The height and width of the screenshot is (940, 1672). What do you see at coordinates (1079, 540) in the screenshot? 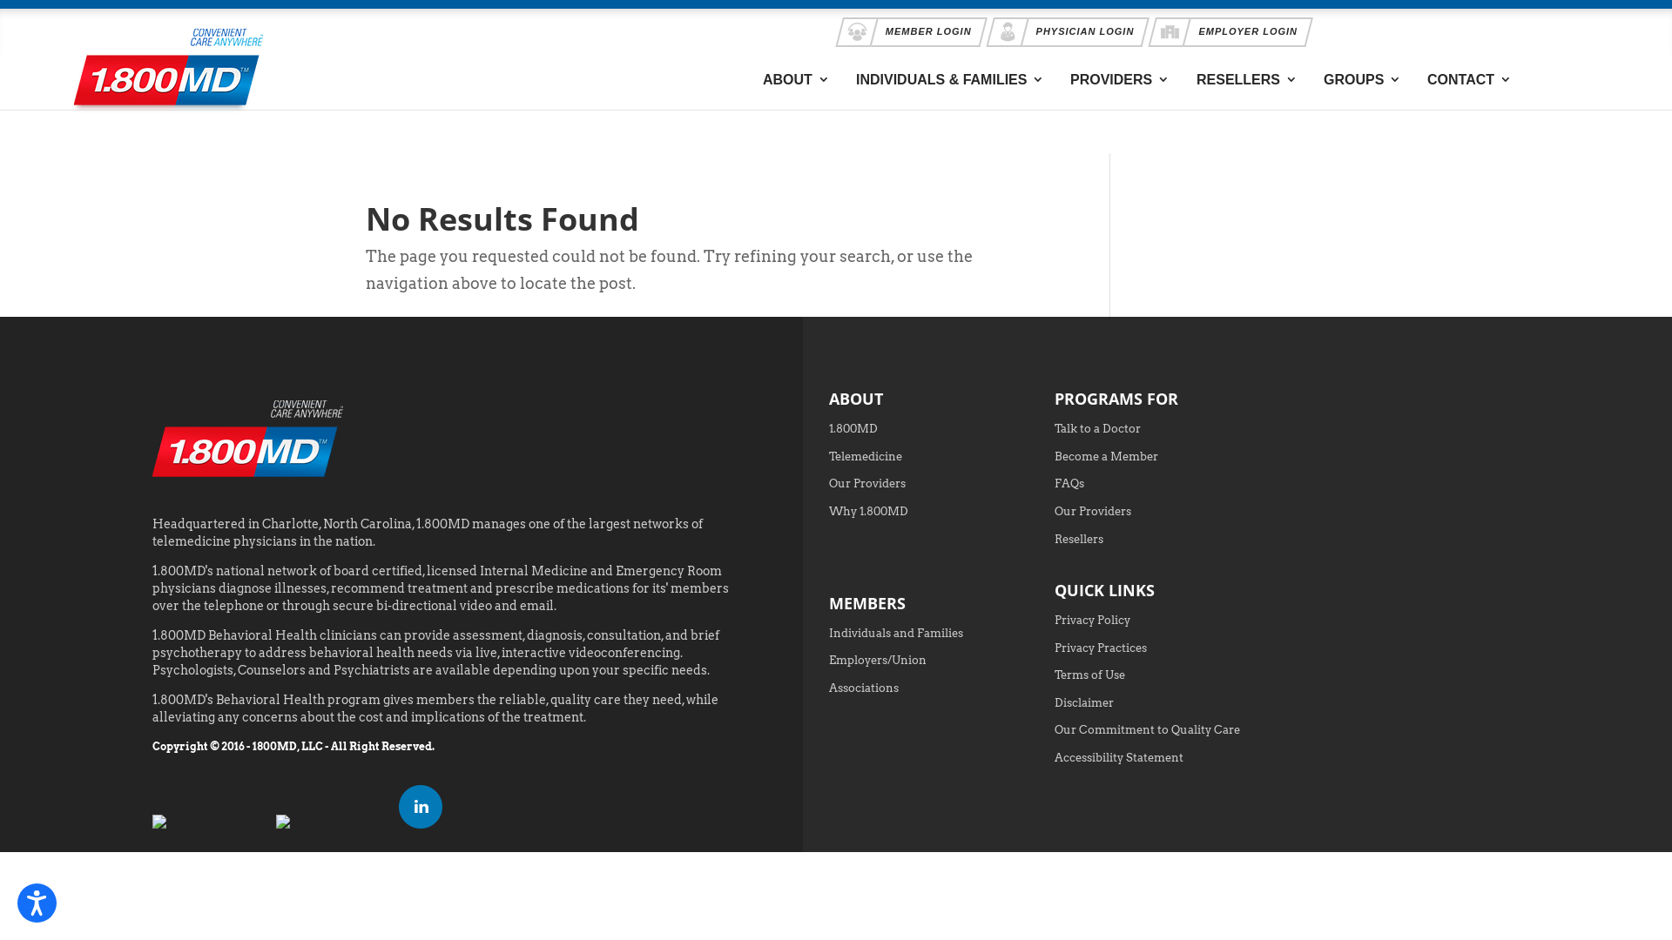
I see `Resellers` at bounding box center [1079, 540].